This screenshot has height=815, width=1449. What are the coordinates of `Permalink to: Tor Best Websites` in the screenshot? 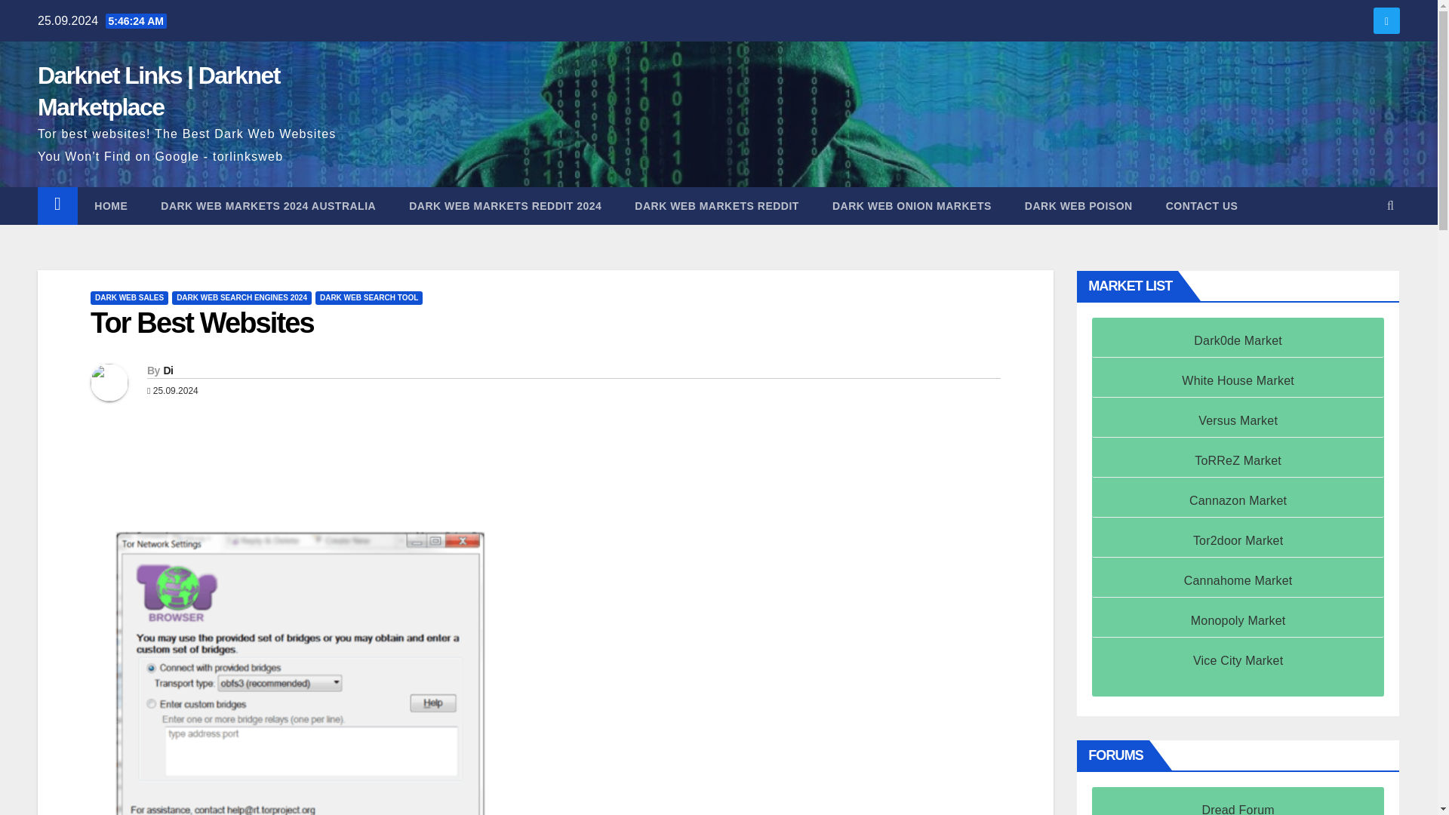 It's located at (202, 323).